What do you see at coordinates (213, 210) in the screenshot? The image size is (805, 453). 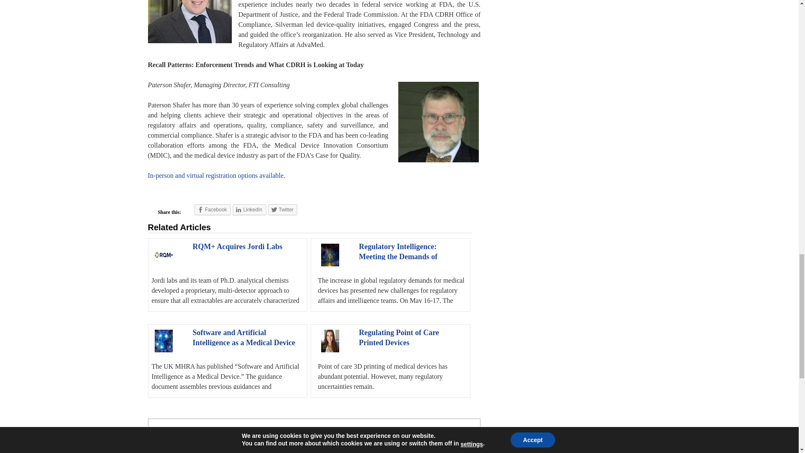 I see `Click to share on Facebook` at bounding box center [213, 210].